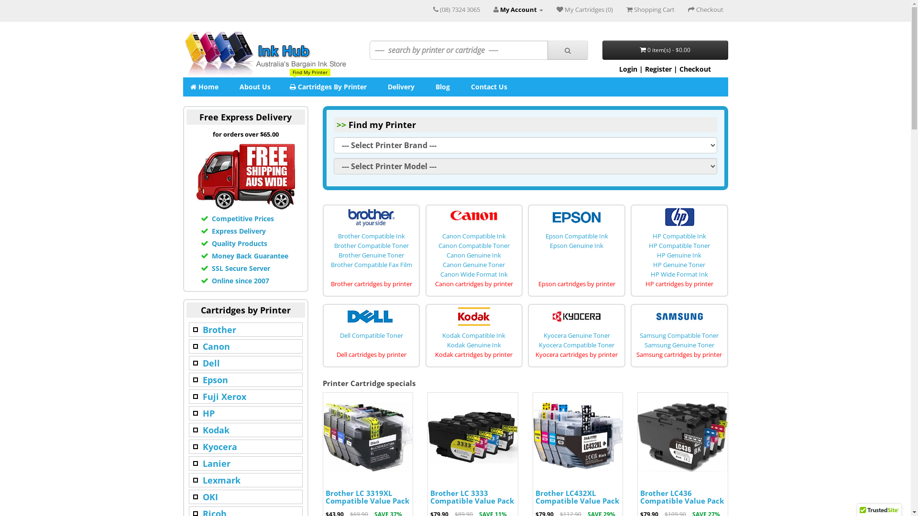 This screenshot has height=516, width=918. Describe the element at coordinates (472, 438) in the screenshot. I see `Brother LC 3333 Compatible Value Pack` at that location.